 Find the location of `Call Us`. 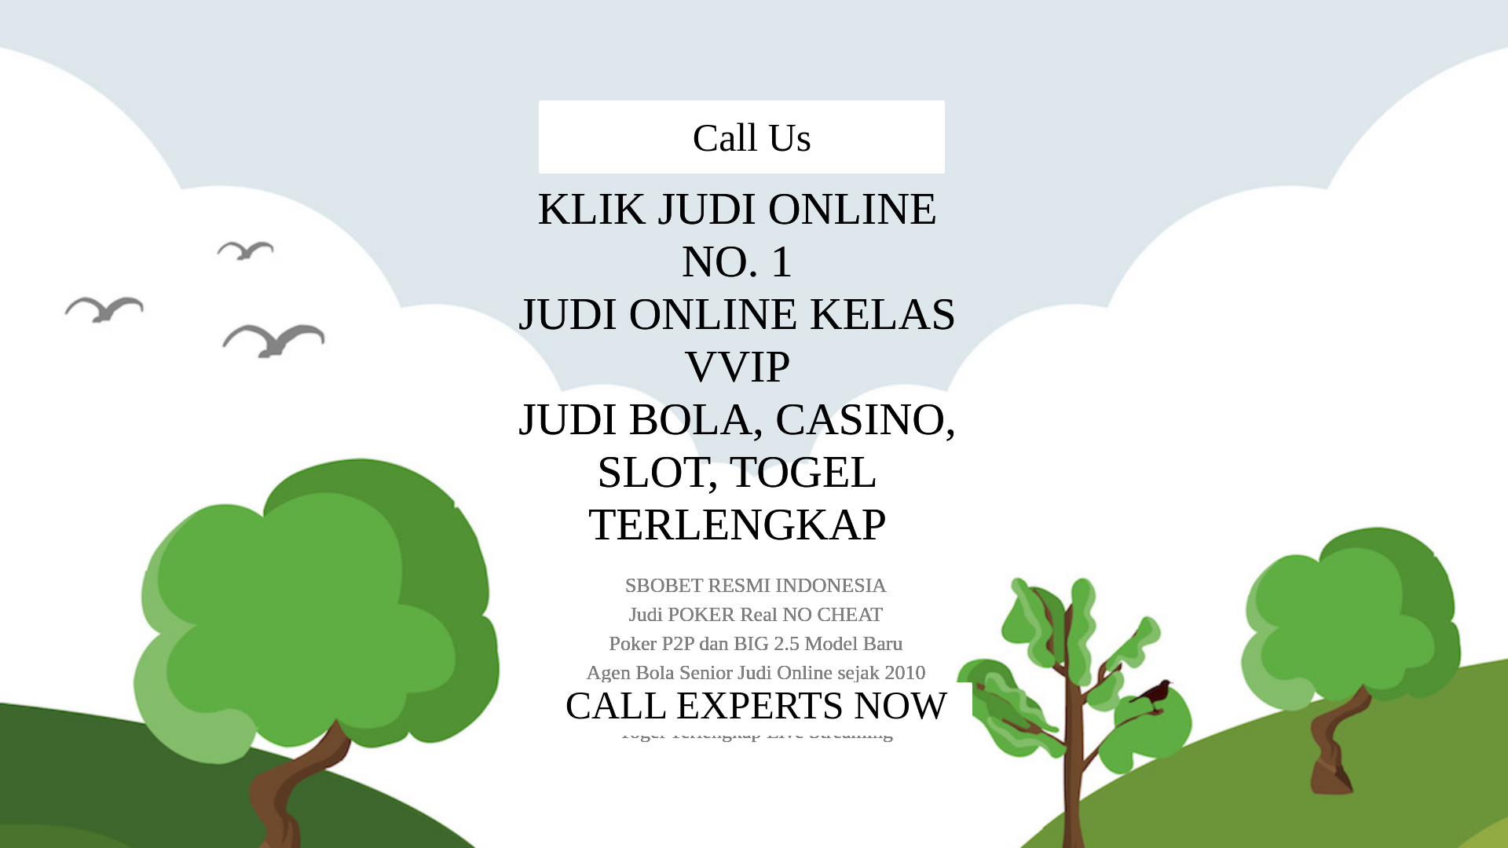

Call Us is located at coordinates (1173, 35).